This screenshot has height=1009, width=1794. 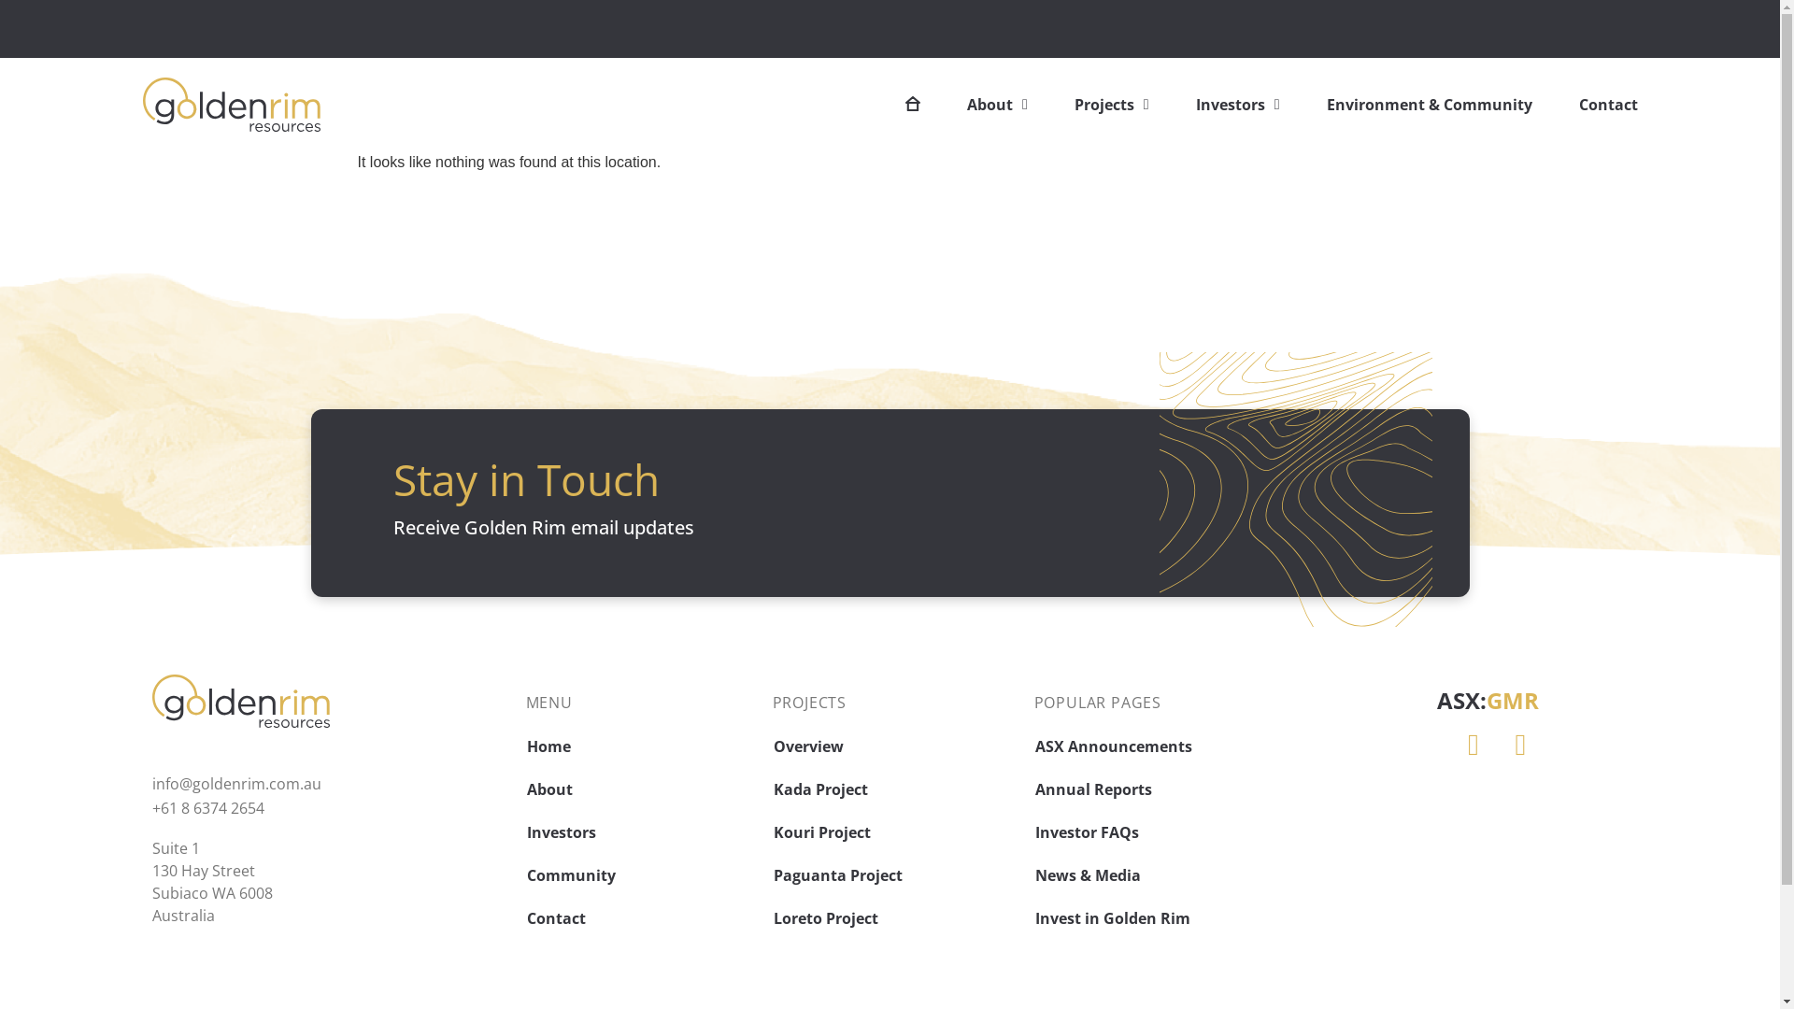 What do you see at coordinates (639, 789) in the screenshot?
I see `About` at bounding box center [639, 789].